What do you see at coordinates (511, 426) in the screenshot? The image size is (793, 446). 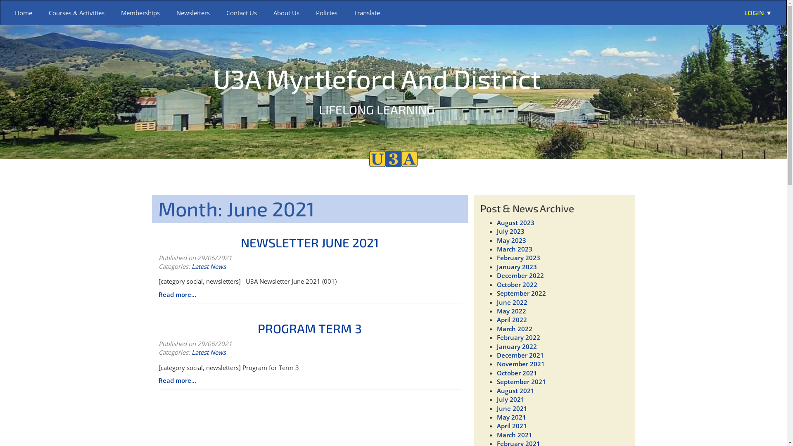 I see `April 2021` at bounding box center [511, 426].